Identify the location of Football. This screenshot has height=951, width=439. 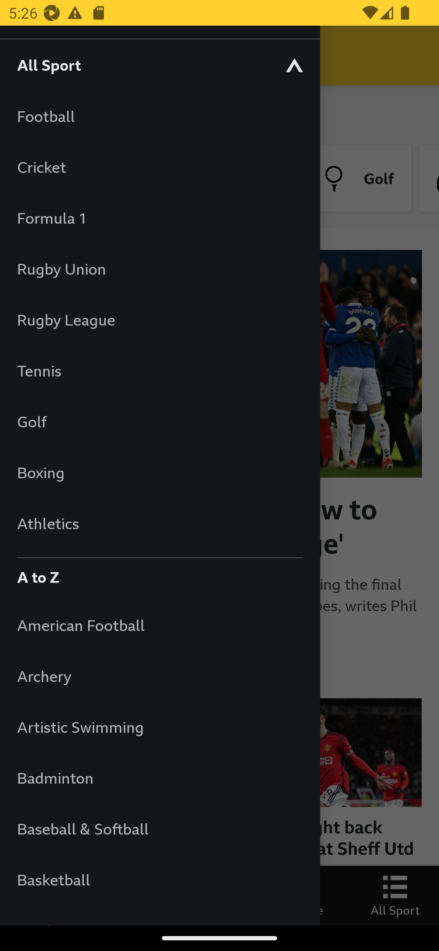
(160, 116).